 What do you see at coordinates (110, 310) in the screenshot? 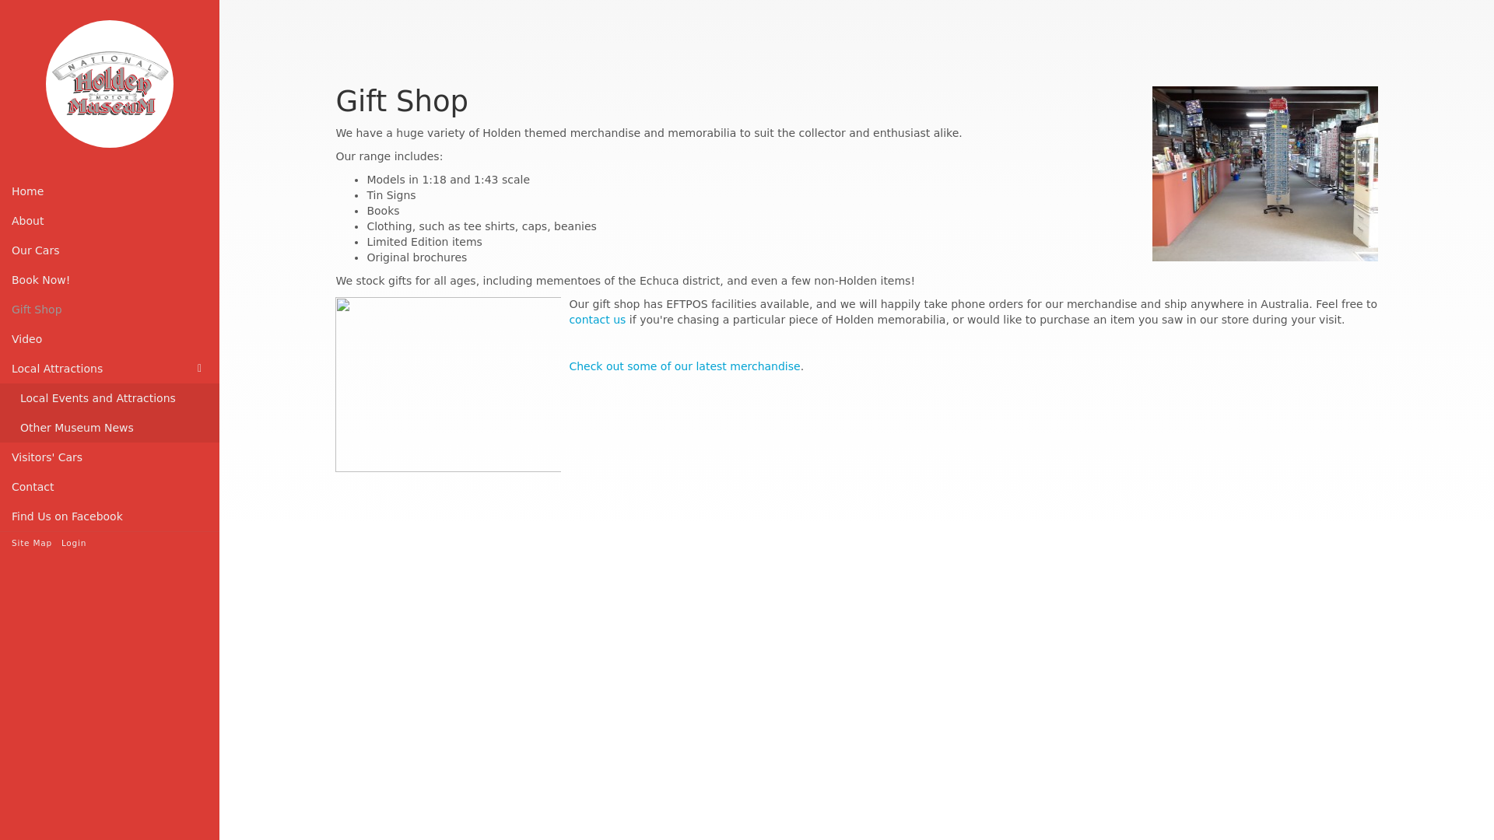
I see `Gift Shop` at bounding box center [110, 310].